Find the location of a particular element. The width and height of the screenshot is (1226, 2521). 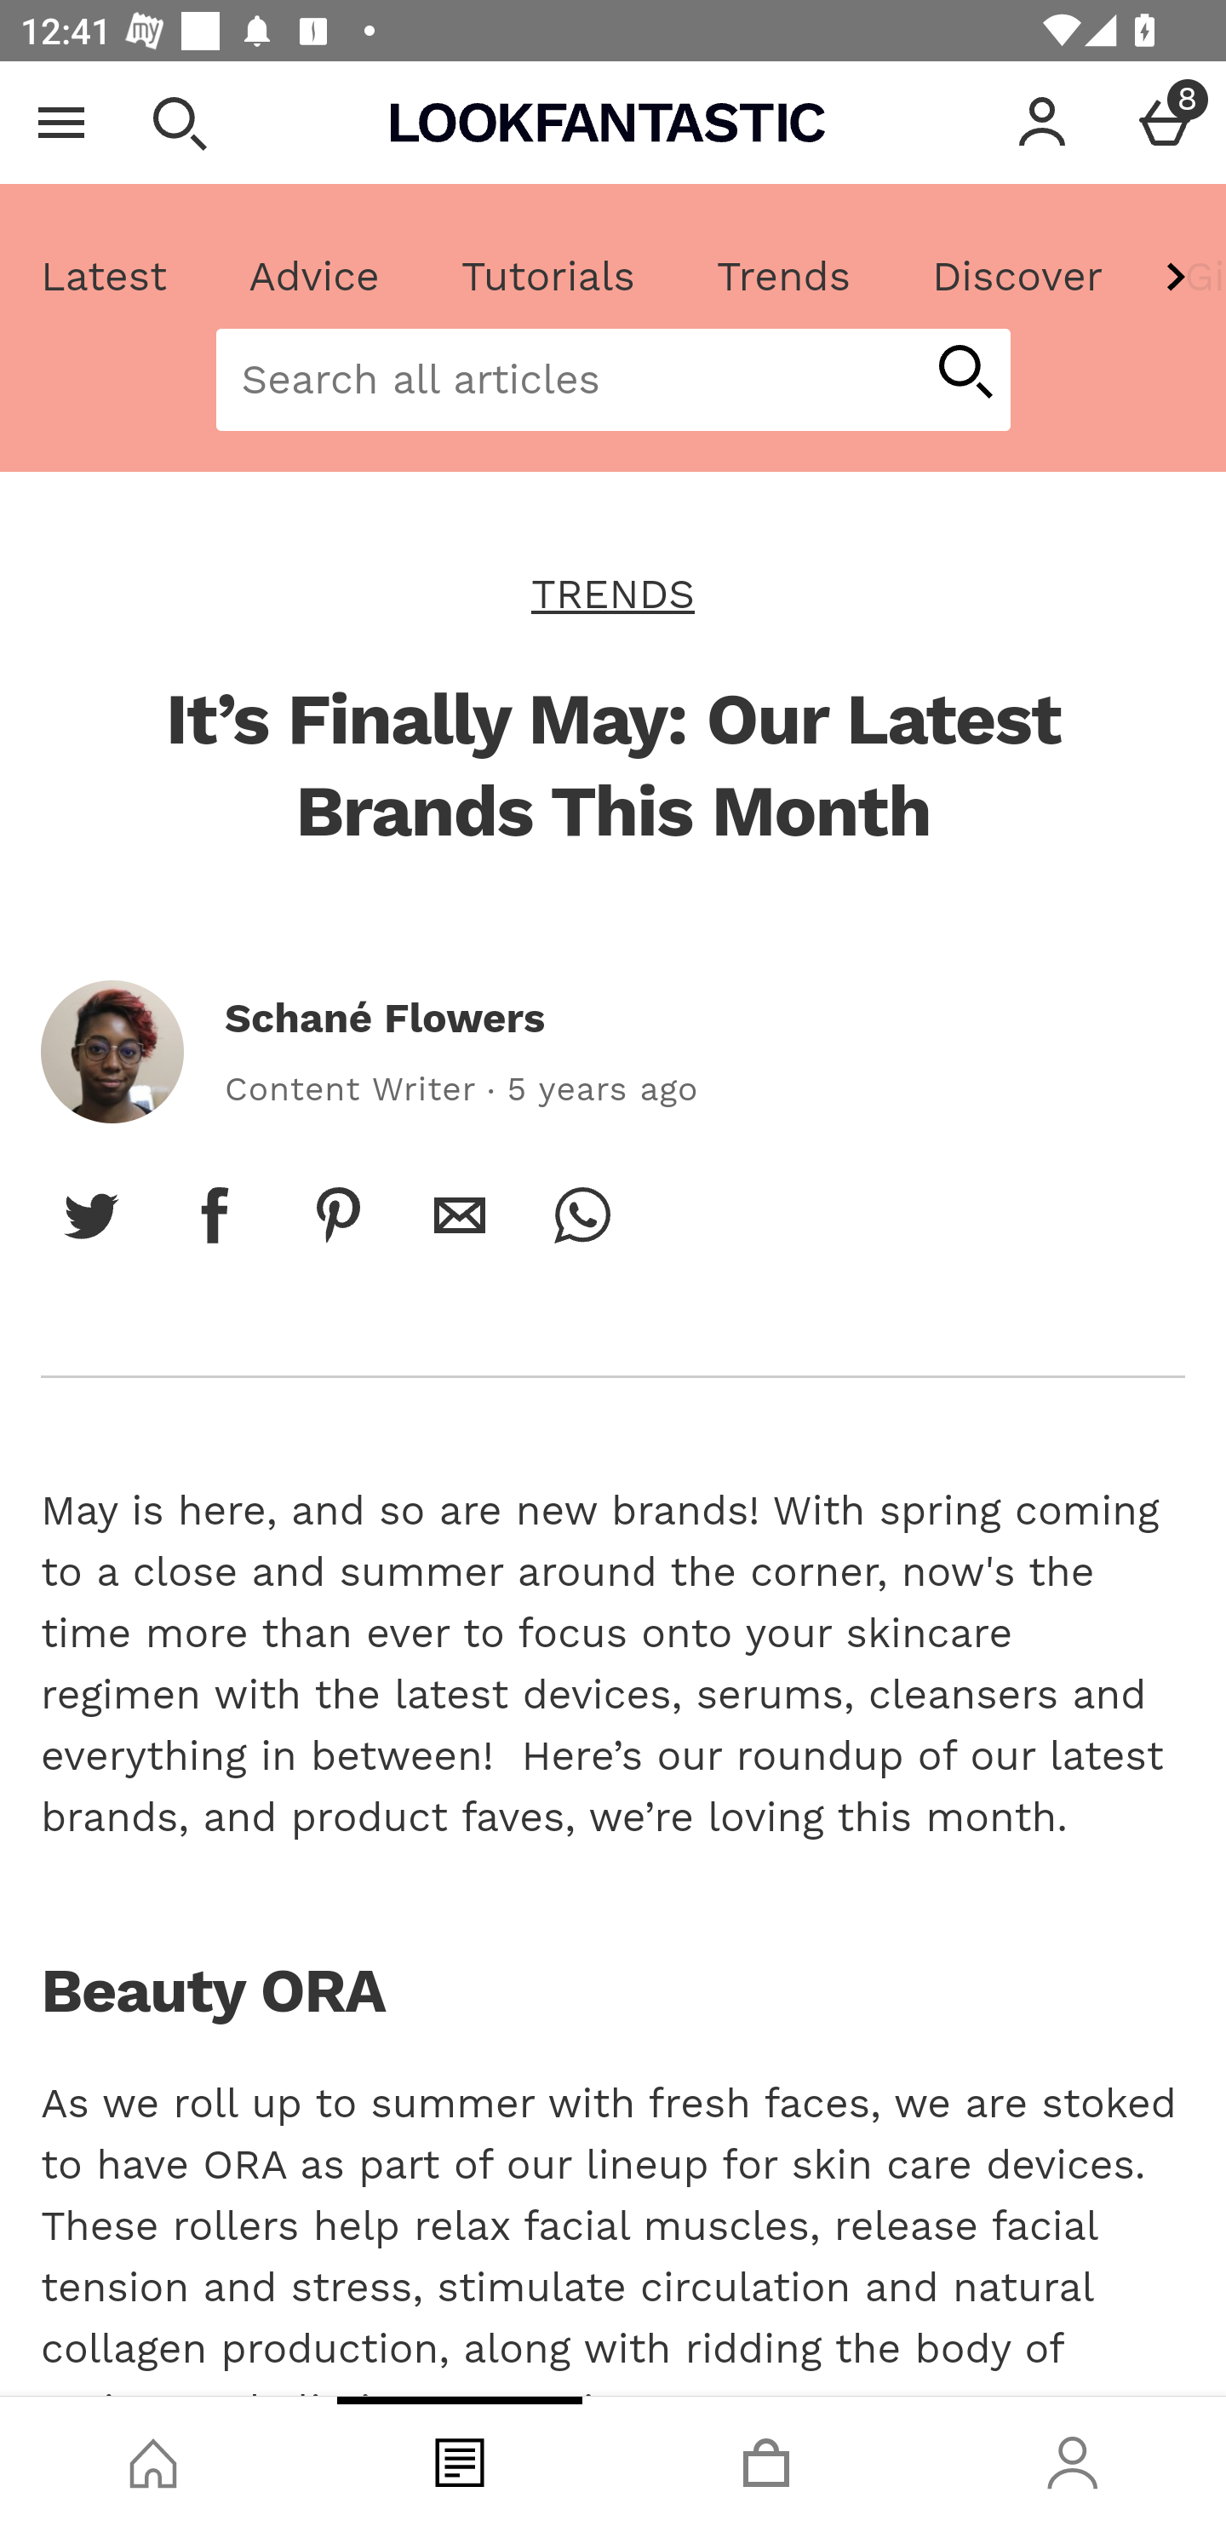

Share this by Email is located at coordinates (460, 1215).